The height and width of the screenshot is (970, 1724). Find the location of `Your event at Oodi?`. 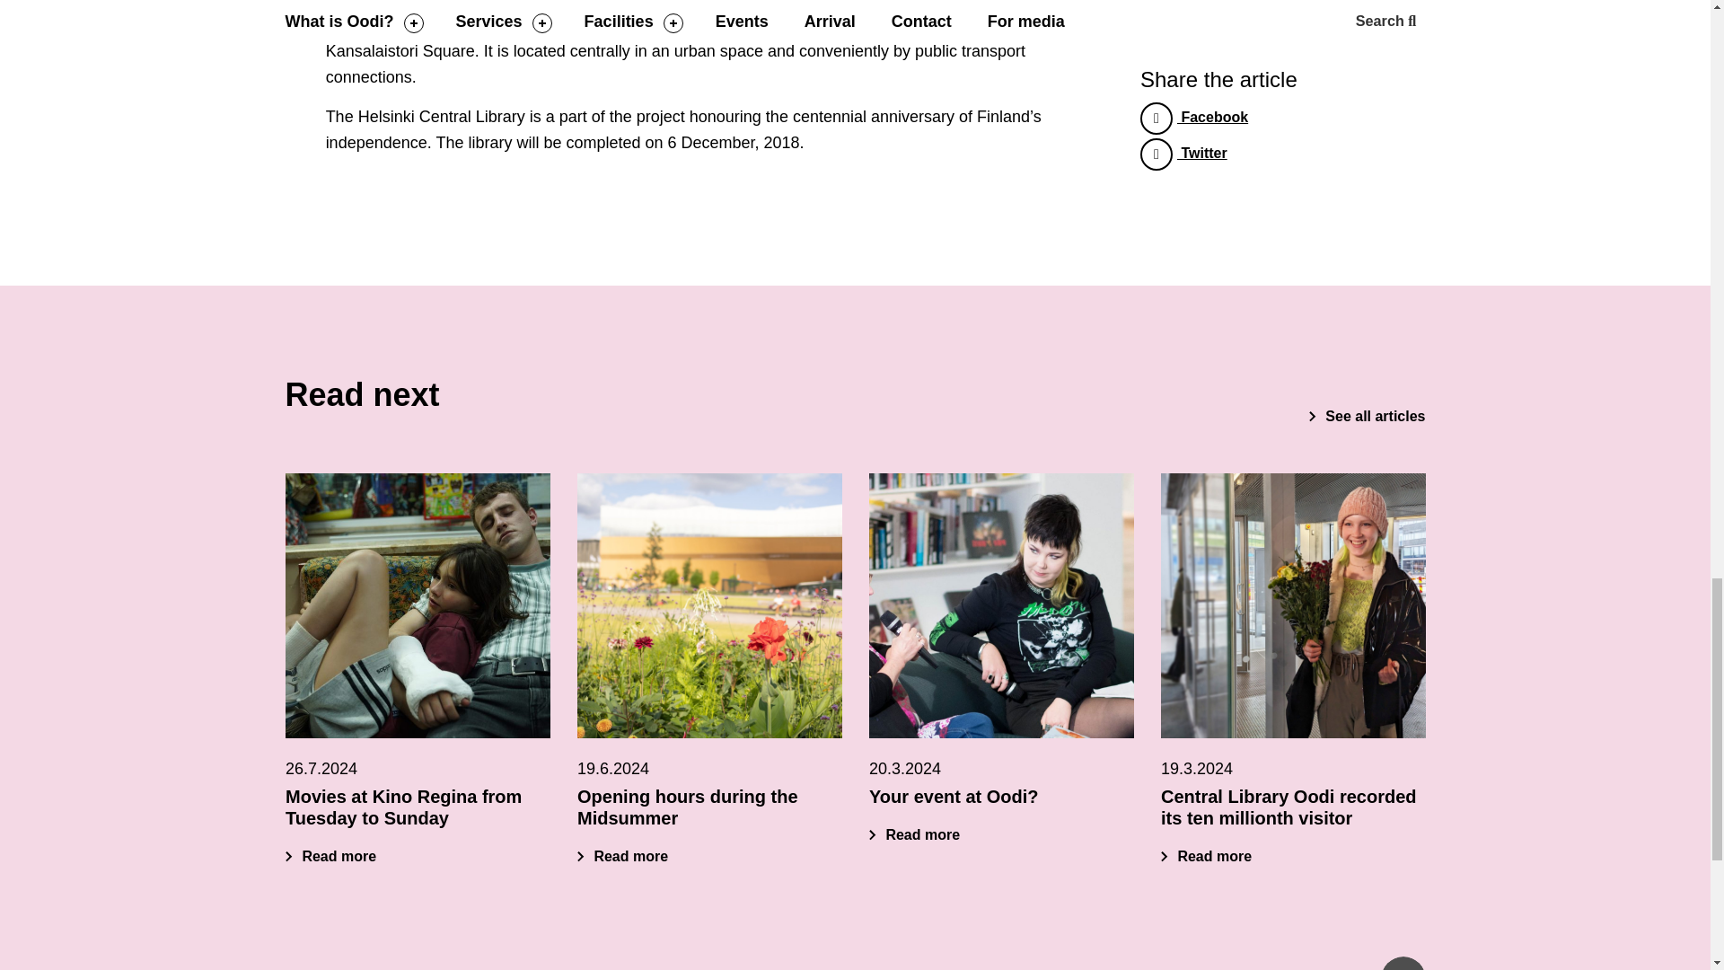

Your event at Oodi? is located at coordinates (1001, 605).